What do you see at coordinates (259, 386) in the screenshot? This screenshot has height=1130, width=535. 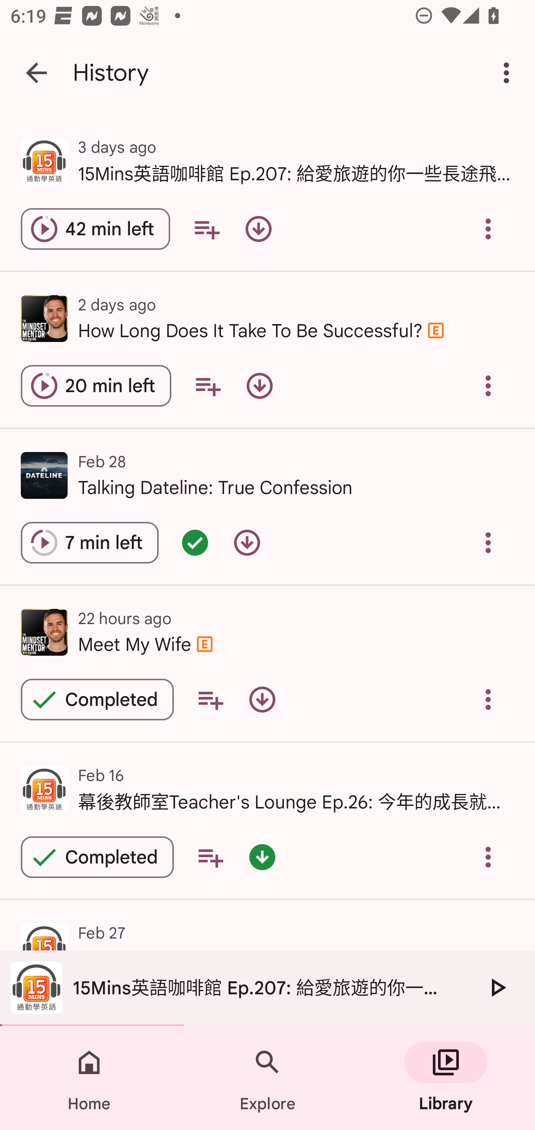 I see `Download episode` at bounding box center [259, 386].